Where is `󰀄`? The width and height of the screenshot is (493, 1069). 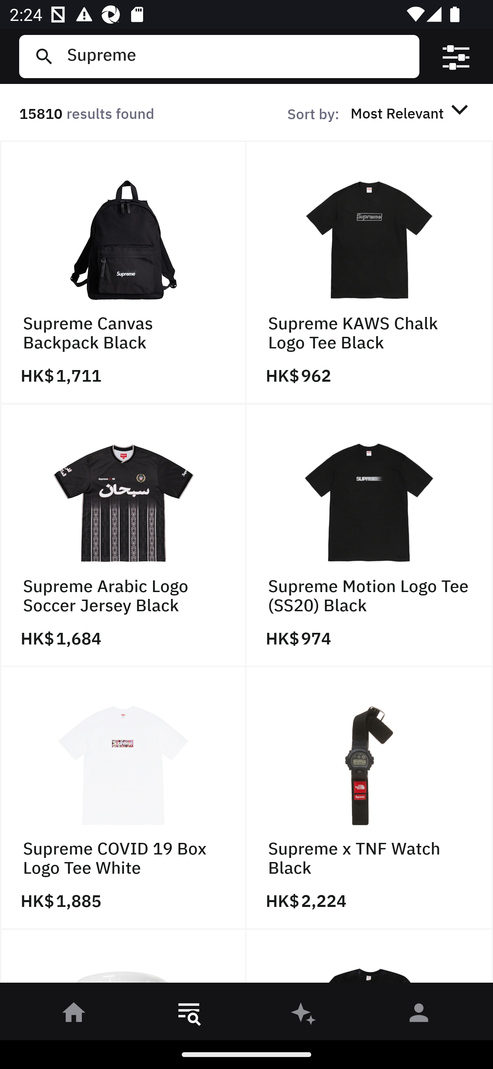 󰀄 is located at coordinates (419, 1015).